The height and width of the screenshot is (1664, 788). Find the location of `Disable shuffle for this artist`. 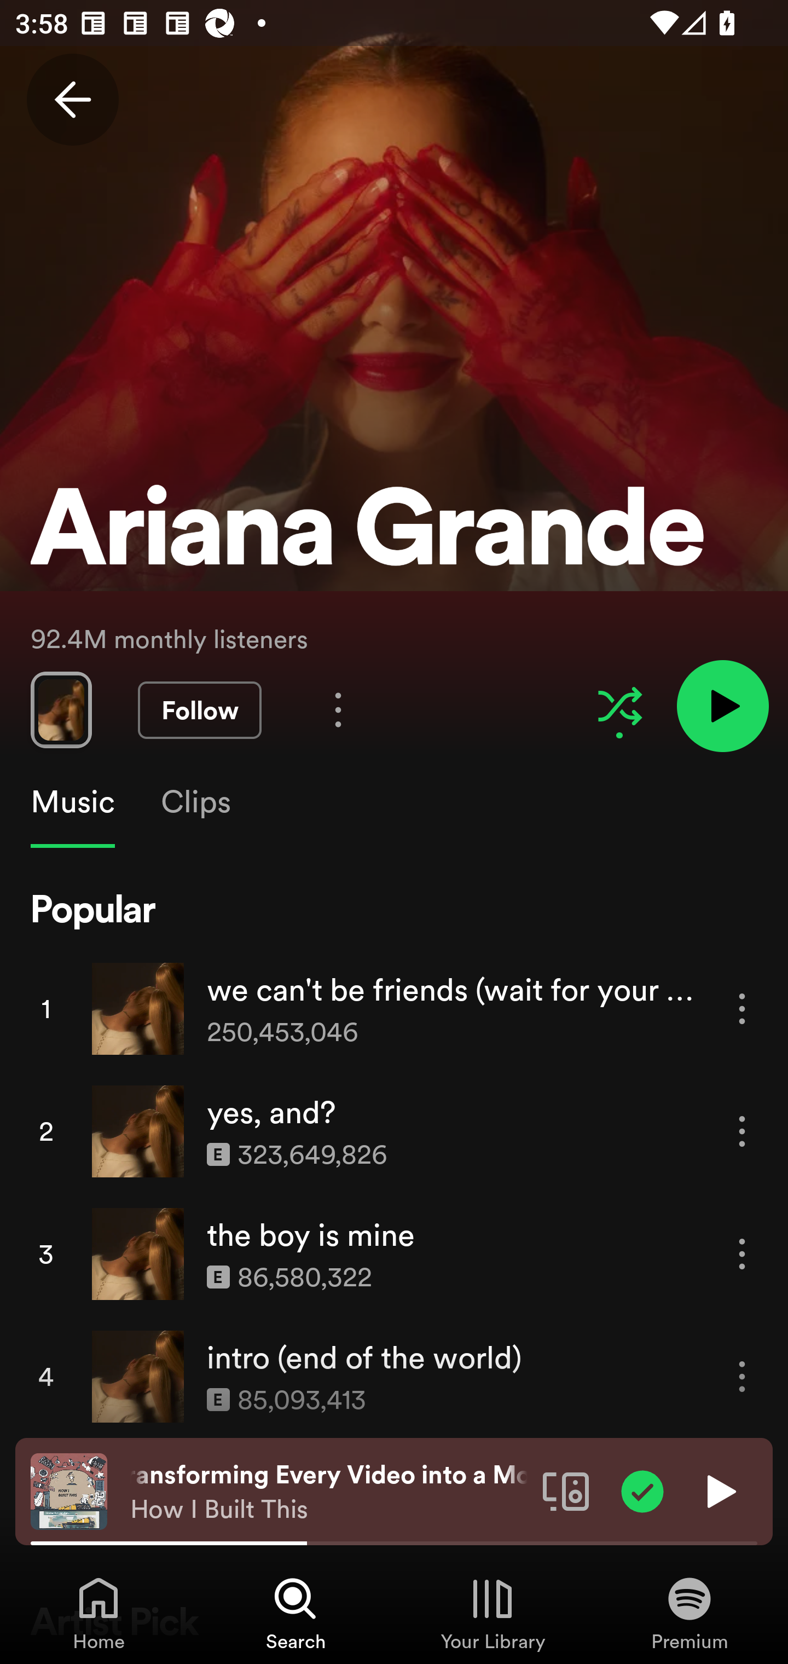

Disable shuffle for this artist is located at coordinates (619, 706).